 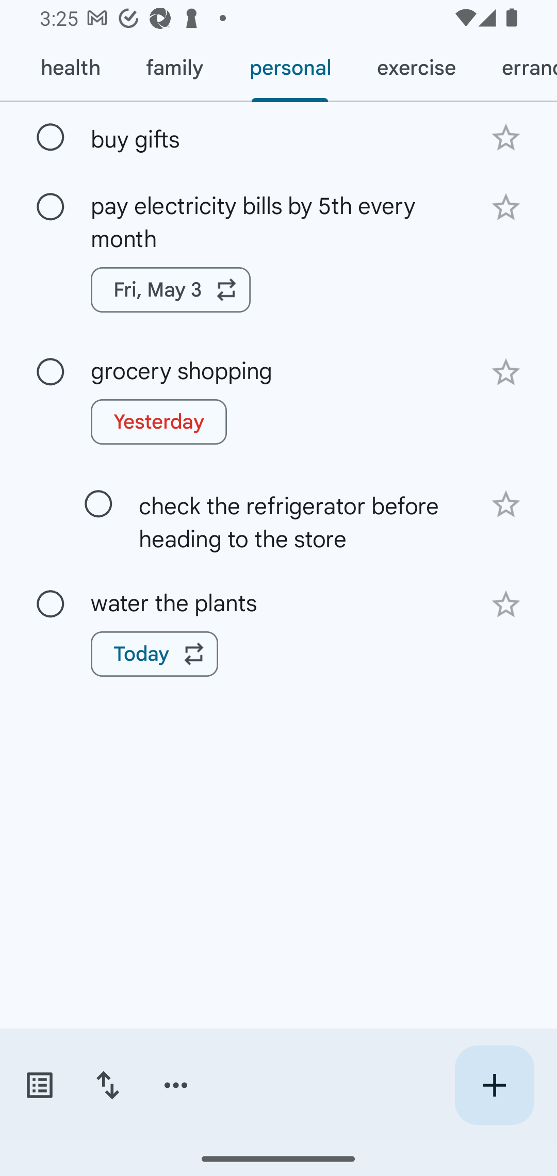 I want to click on Mark as complete, so click(x=51, y=605).